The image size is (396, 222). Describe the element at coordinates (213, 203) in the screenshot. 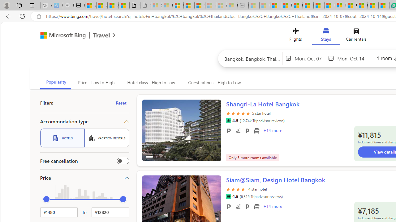

I see `ScrollRight` at that location.